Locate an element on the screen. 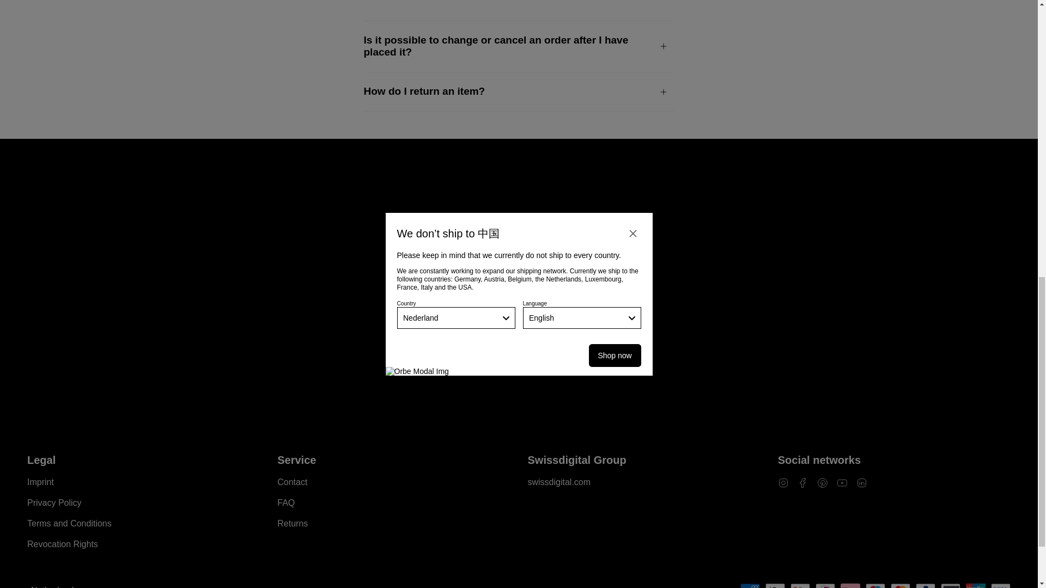 This screenshot has width=1046, height=588. Swissdigital Europe GmbH on Facebook is located at coordinates (803, 482).